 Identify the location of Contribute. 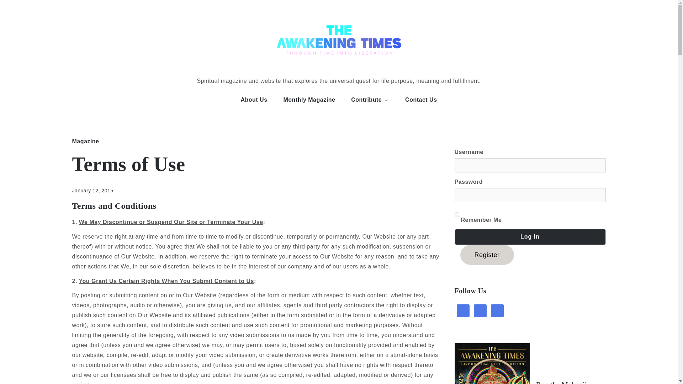
(370, 100).